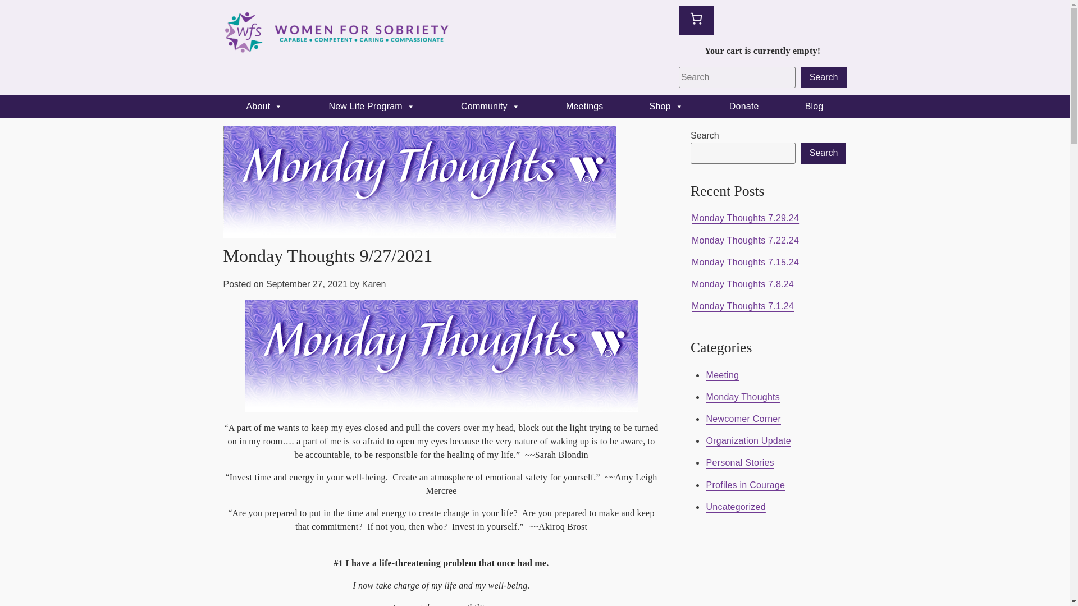  I want to click on Community, so click(490, 106).